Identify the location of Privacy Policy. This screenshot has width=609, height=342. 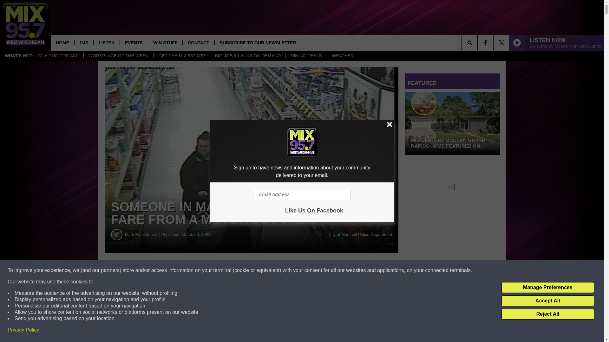
(23, 330).